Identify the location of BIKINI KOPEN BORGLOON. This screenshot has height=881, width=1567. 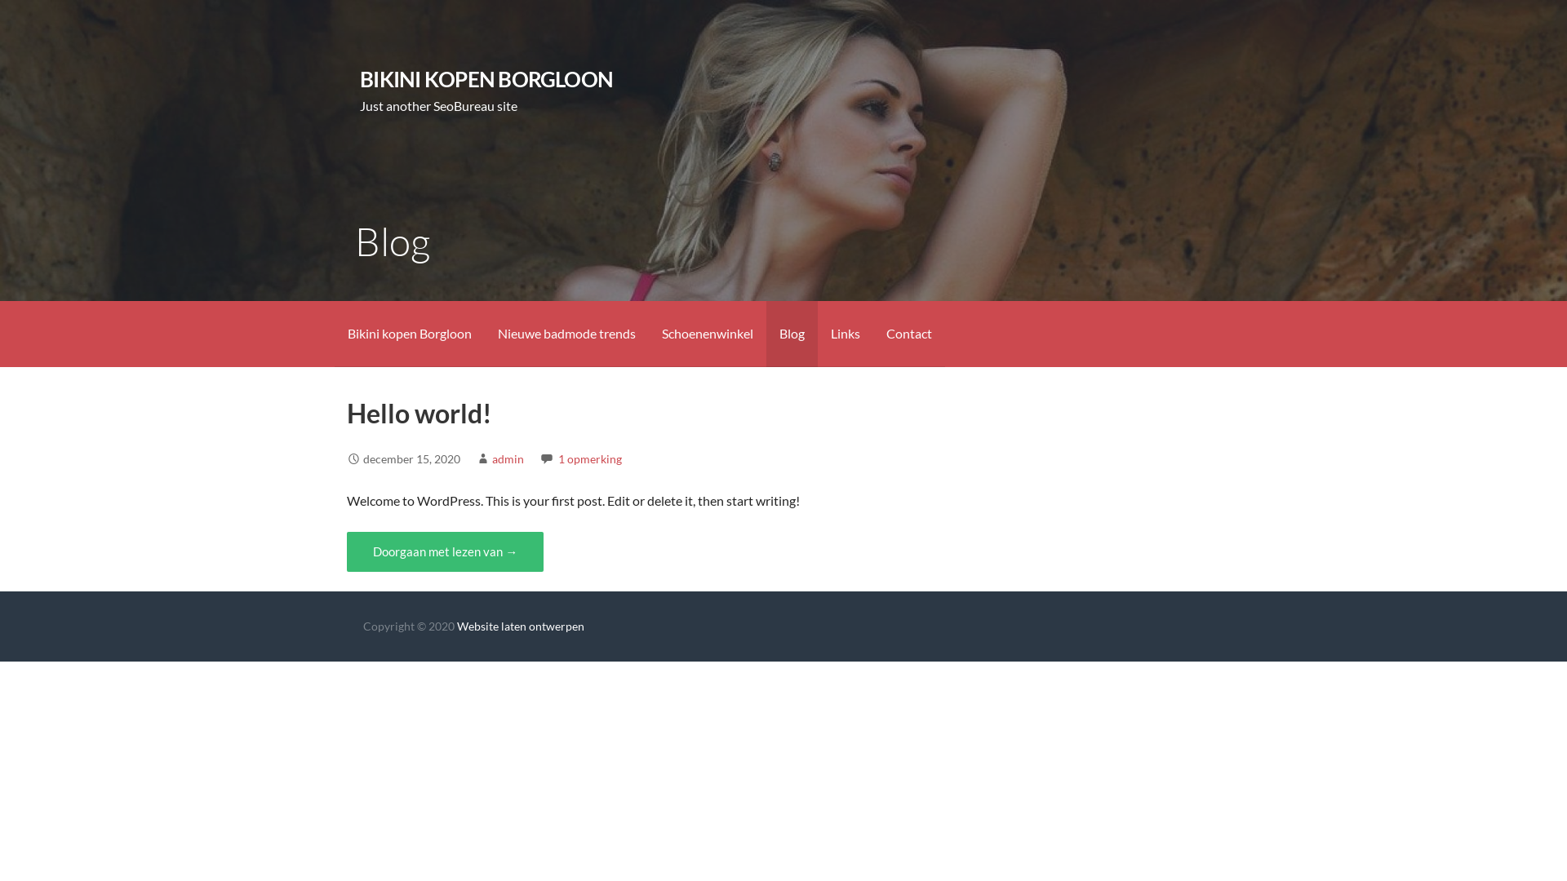
(486, 79).